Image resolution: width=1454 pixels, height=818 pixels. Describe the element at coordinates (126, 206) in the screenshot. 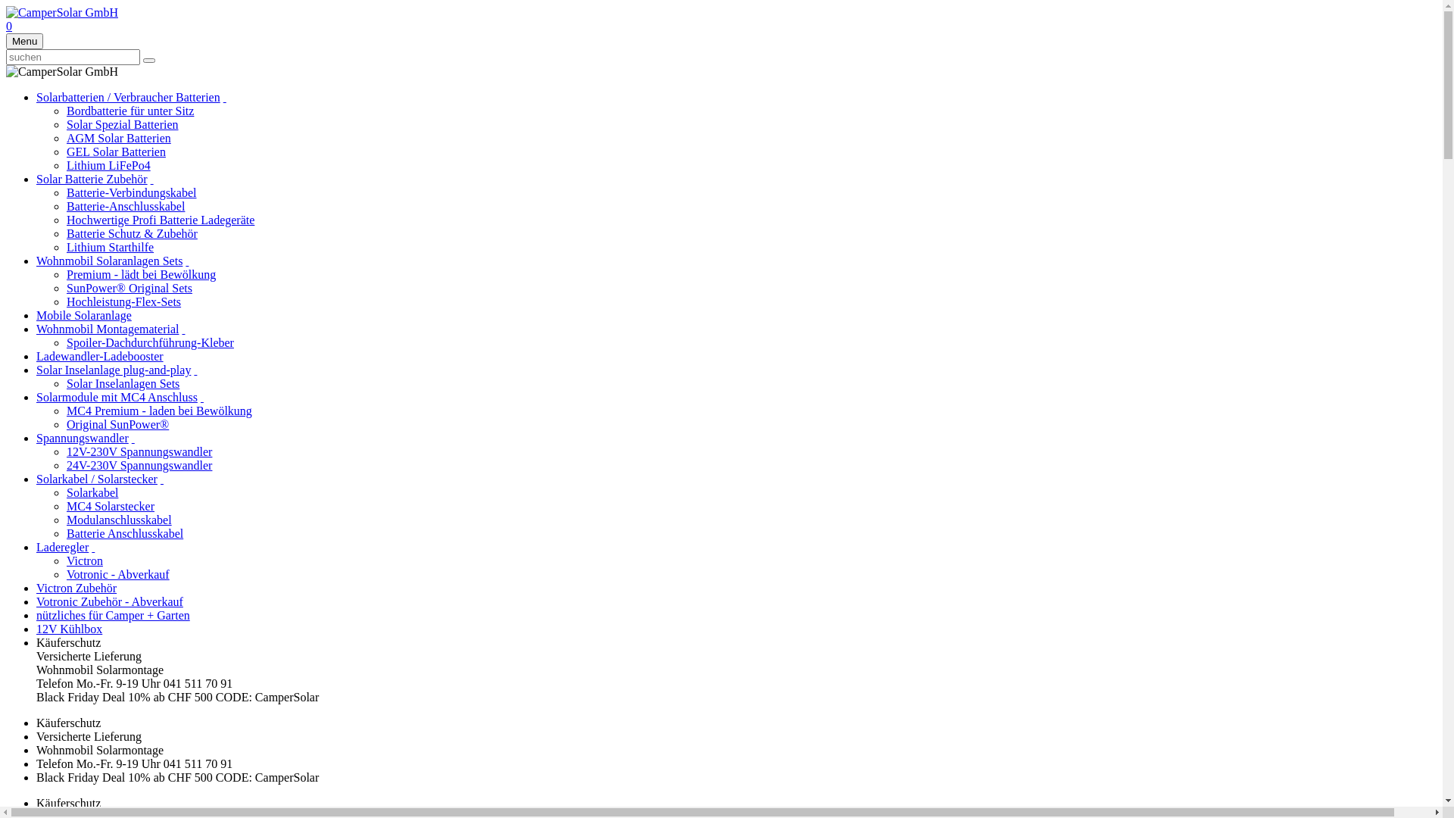

I see `Batterie-Anschlusskabel` at that location.